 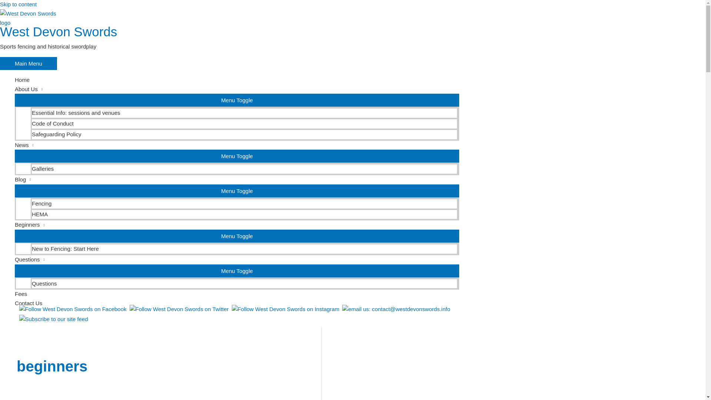 What do you see at coordinates (286, 310) in the screenshot?
I see `Follow West Devon Swords on Instagram` at bounding box center [286, 310].